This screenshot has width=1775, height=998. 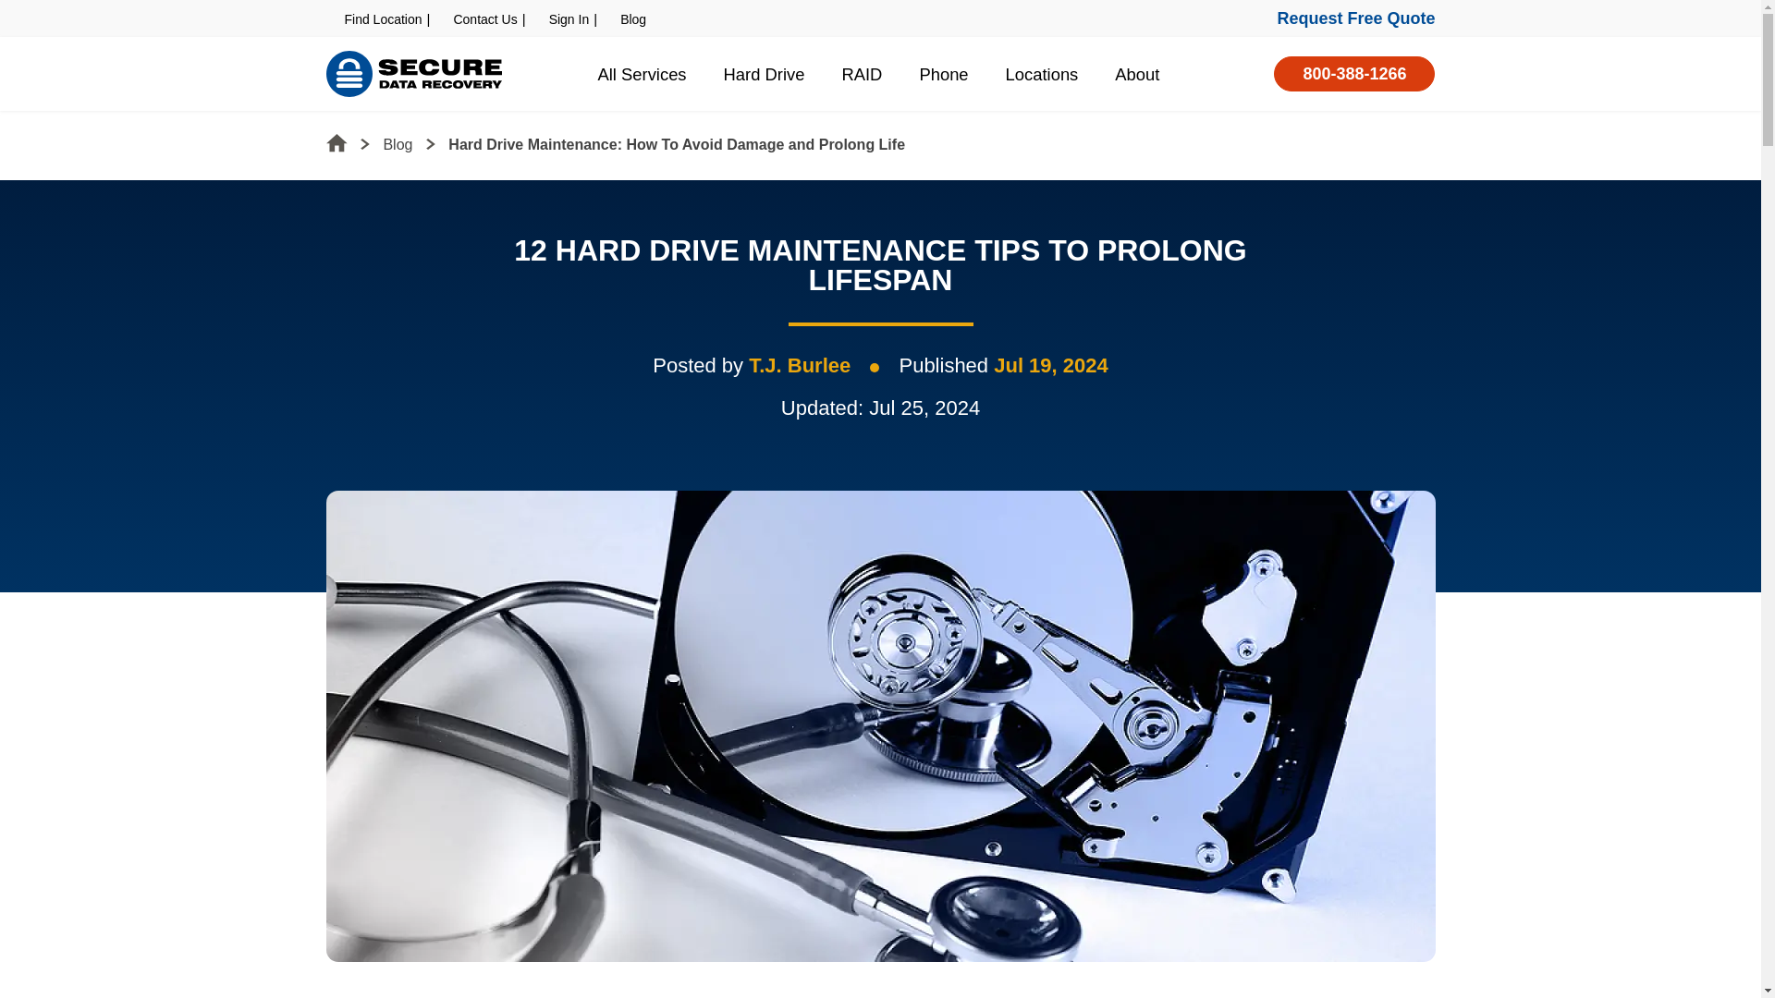 I want to click on Phone, so click(x=943, y=74).